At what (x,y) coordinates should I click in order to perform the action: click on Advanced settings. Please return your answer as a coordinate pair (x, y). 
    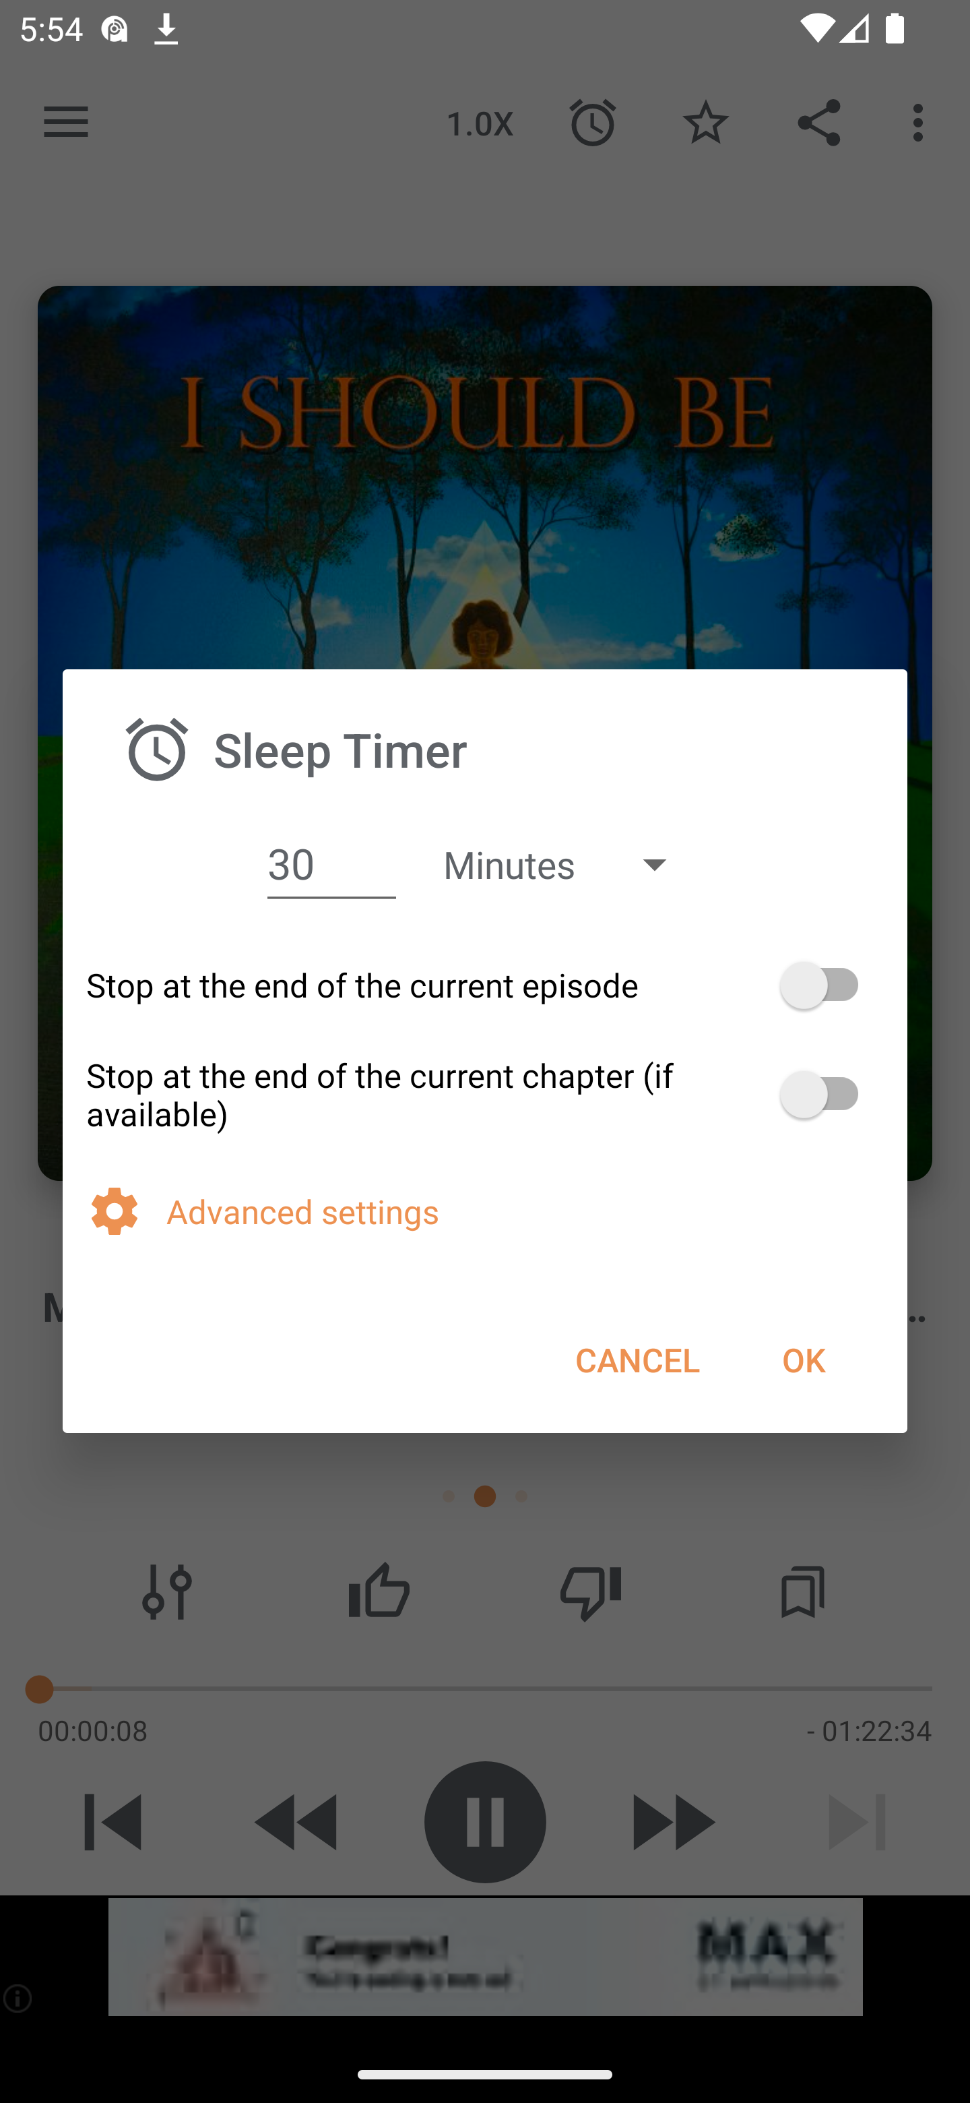
    Looking at the image, I should click on (525, 1211).